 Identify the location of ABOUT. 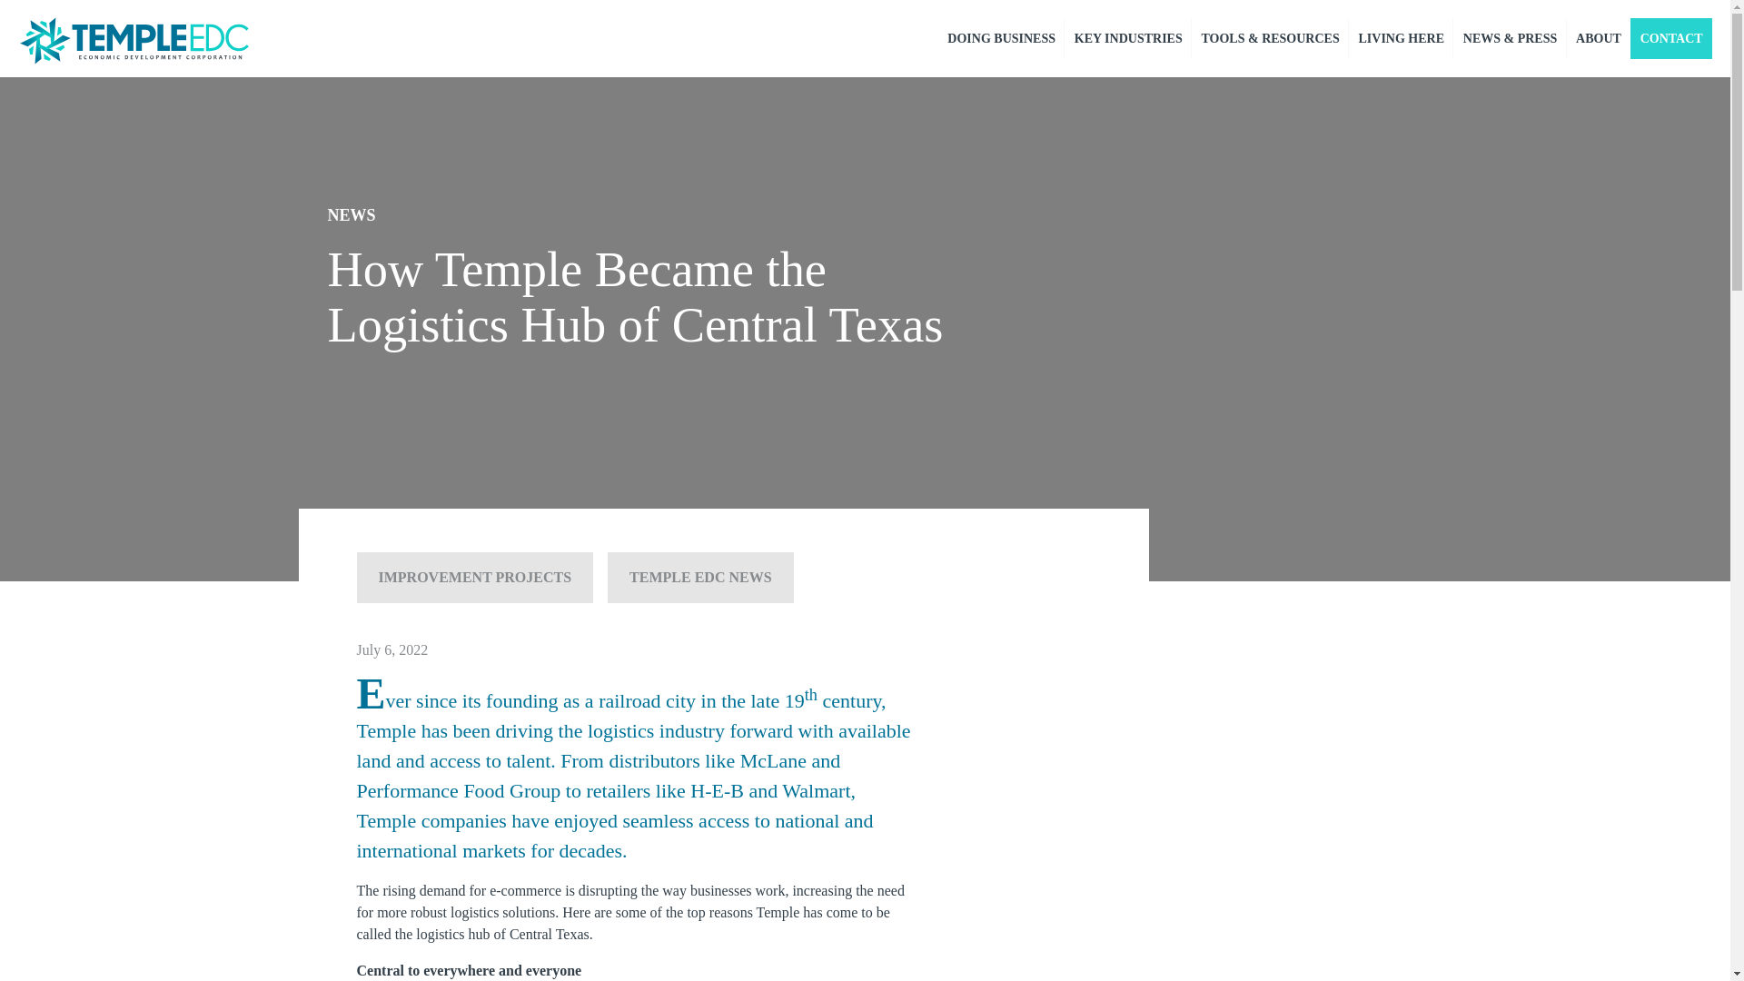
(1599, 38).